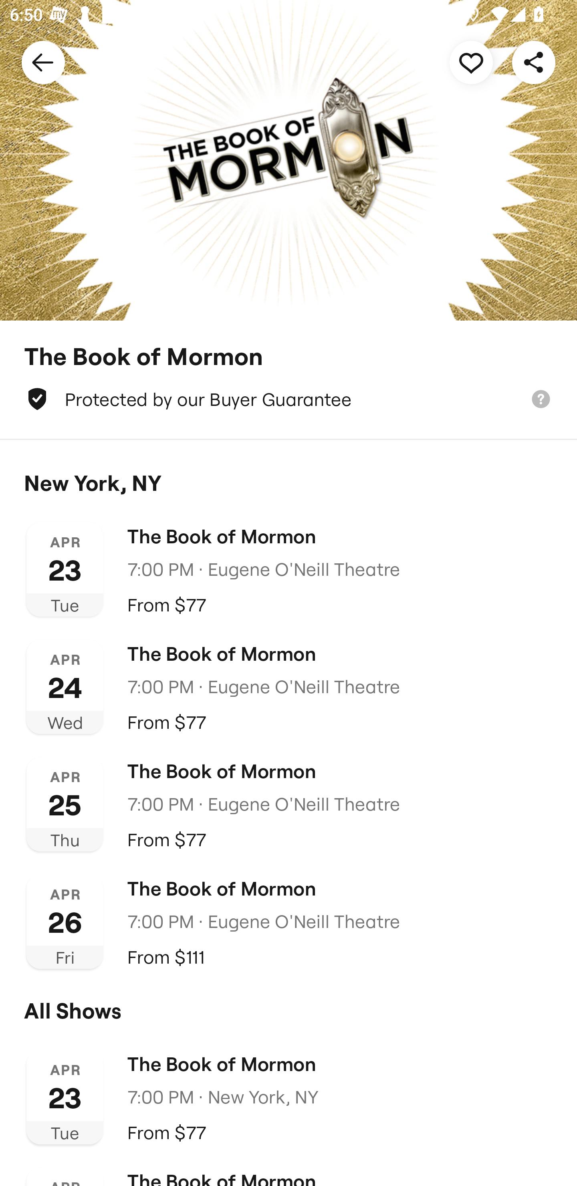 The image size is (577, 1186). I want to click on Track this performer, so click(471, 62).